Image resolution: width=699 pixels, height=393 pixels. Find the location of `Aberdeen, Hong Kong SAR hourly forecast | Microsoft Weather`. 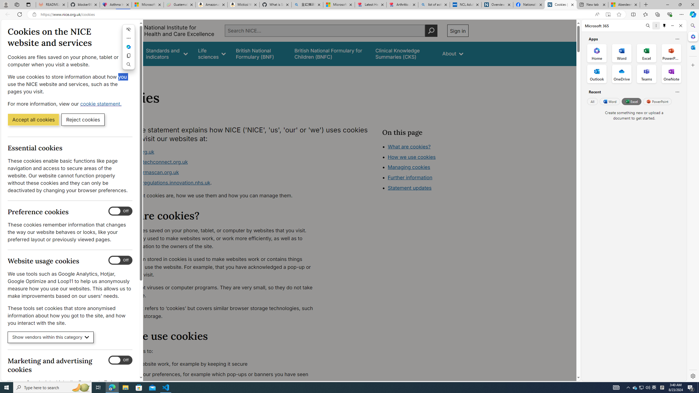

Aberdeen, Hong Kong SAR hourly forecast | Microsoft Weather is located at coordinates (624, 5).